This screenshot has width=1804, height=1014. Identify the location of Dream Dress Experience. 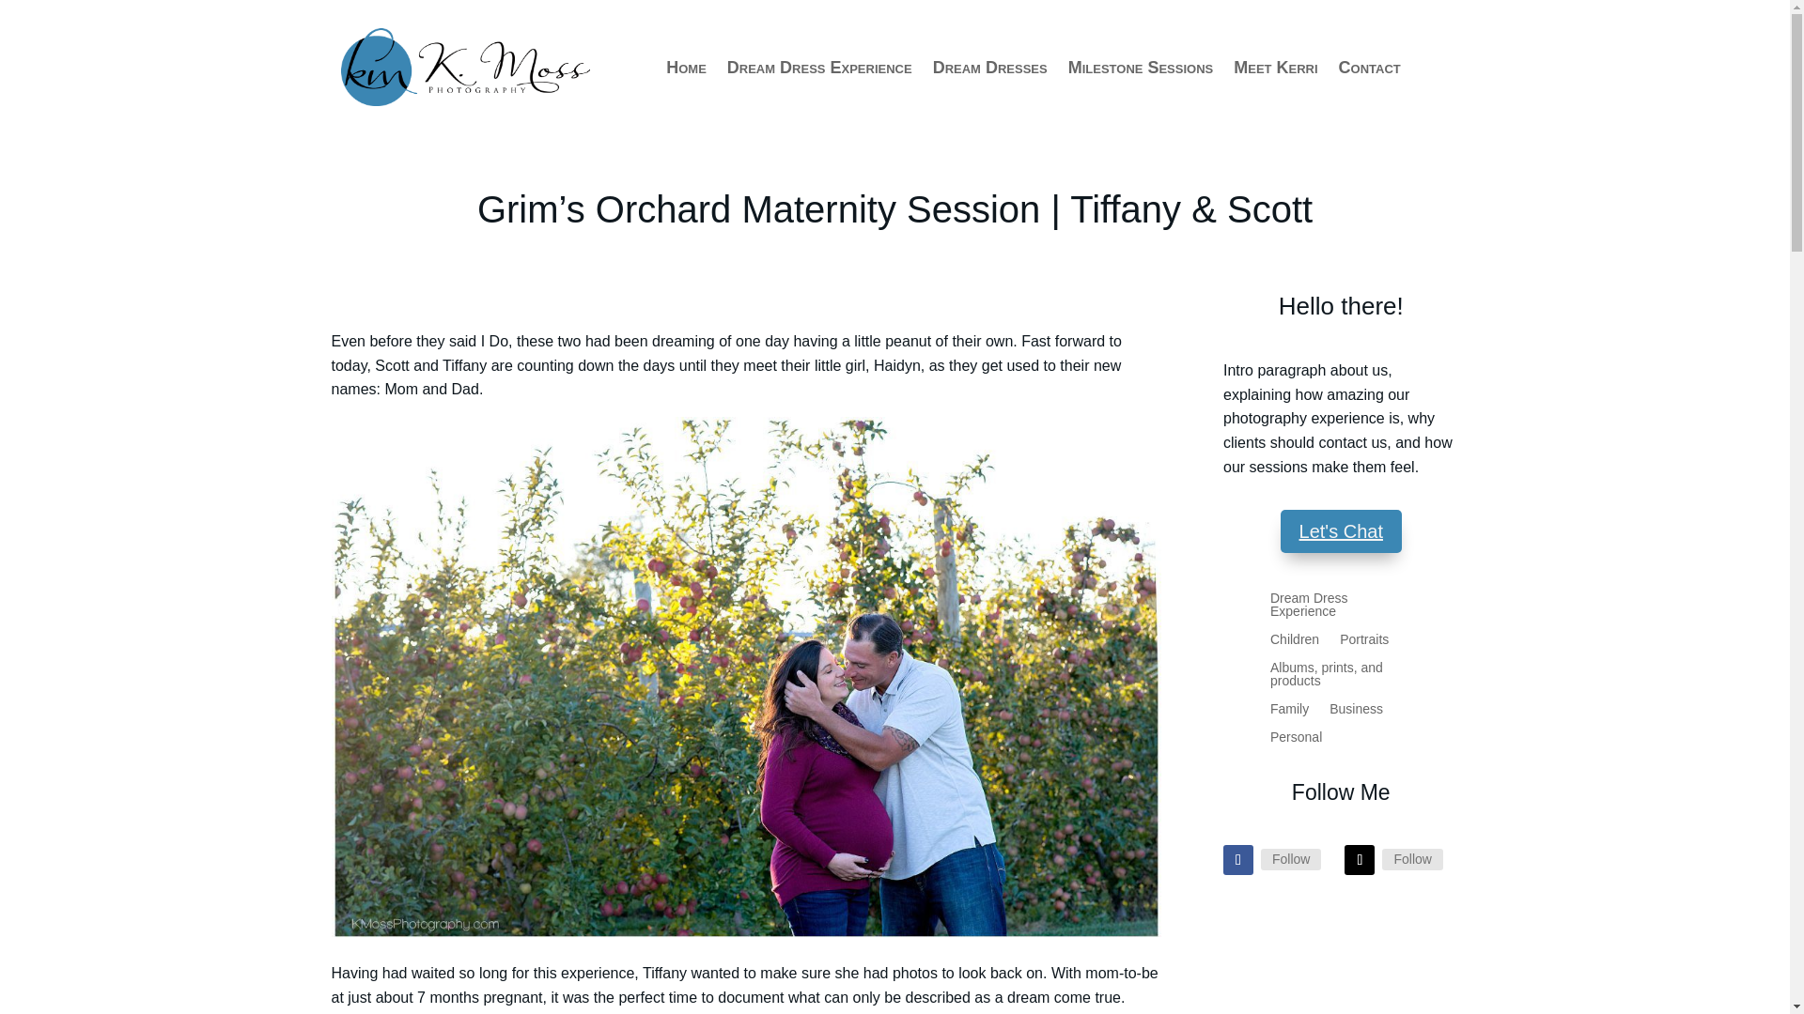
(819, 68).